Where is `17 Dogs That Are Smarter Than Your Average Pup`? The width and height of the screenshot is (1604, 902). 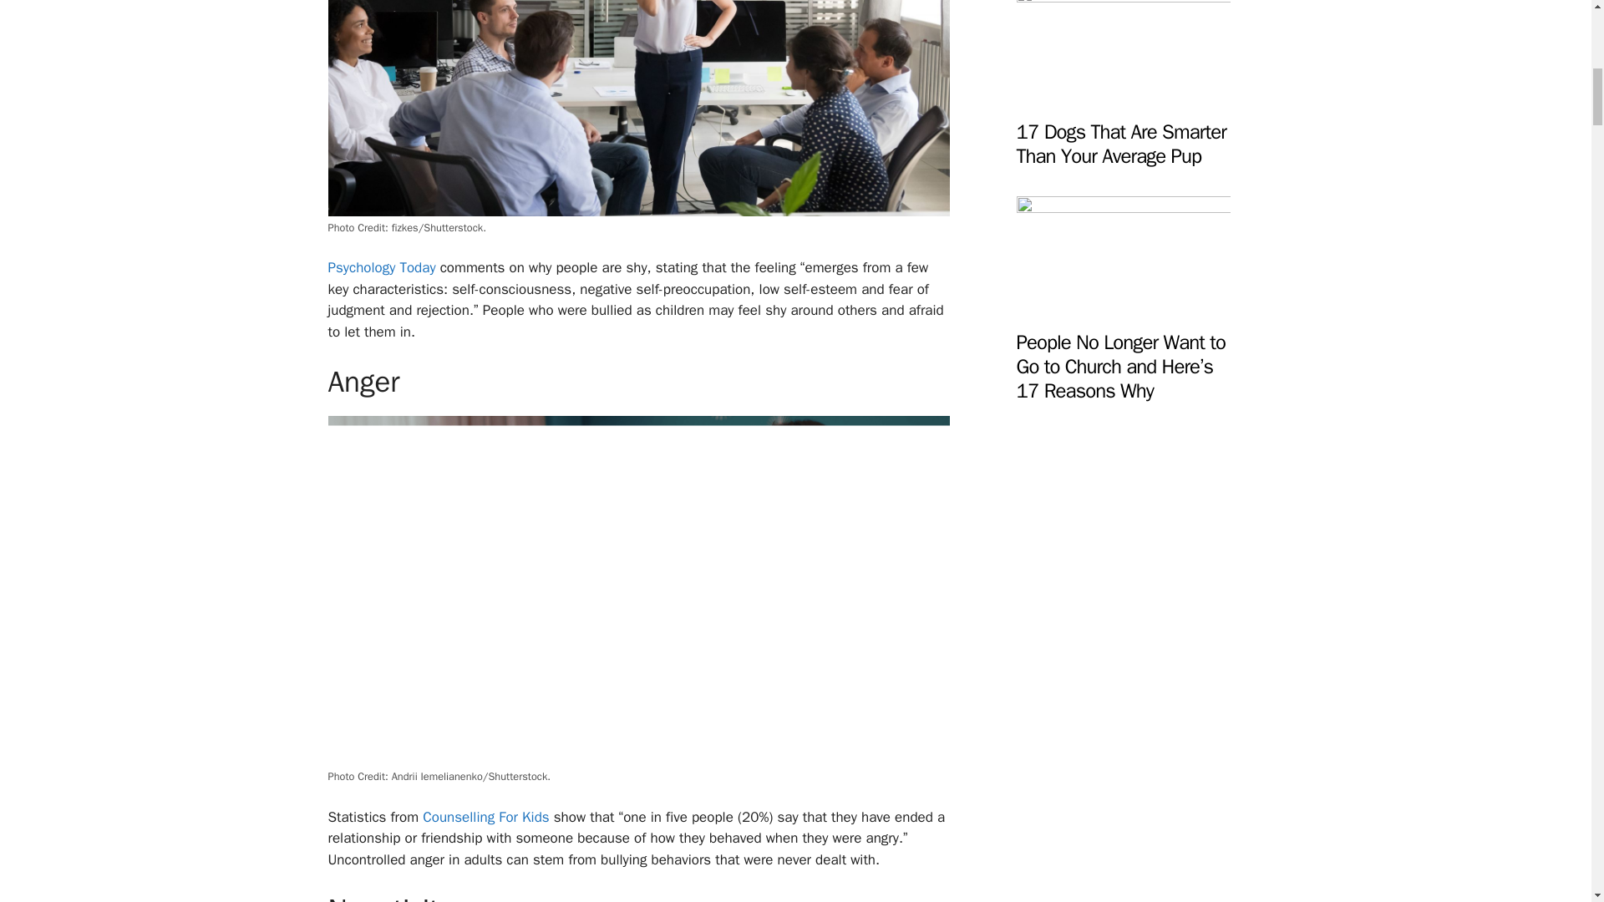 17 Dogs That Are Smarter Than Your Average Pup is located at coordinates (1119, 144).